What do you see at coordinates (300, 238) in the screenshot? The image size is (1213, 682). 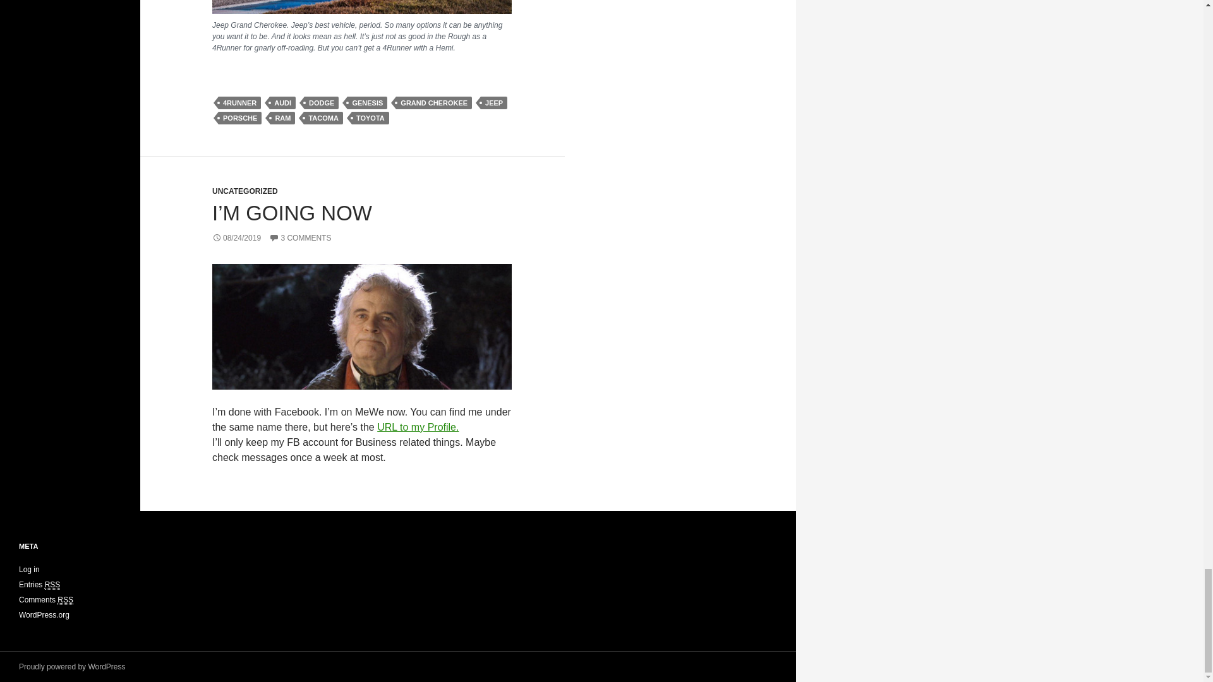 I see `3 COMMENTS` at bounding box center [300, 238].